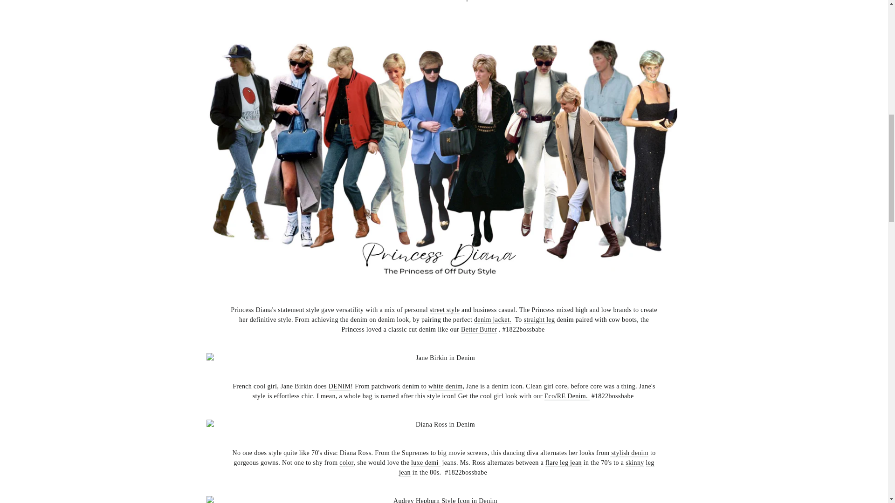 Image resolution: width=895 pixels, height=503 pixels. What do you see at coordinates (563, 463) in the screenshot?
I see `flare leg jean` at bounding box center [563, 463].